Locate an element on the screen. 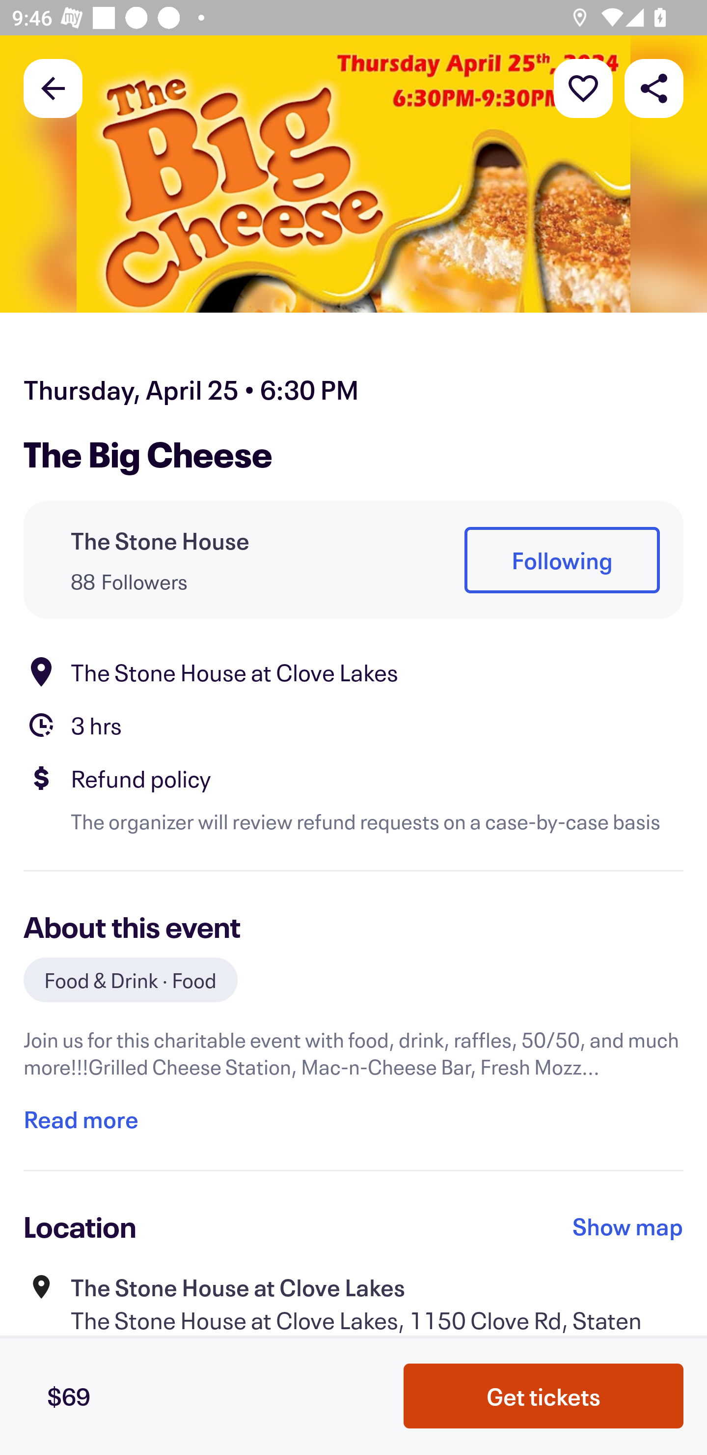 The image size is (707, 1455). Get tickets is located at coordinates (544, 1396).